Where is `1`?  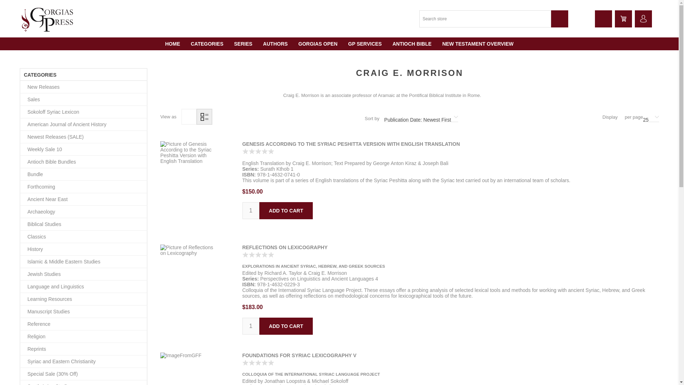
1 is located at coordinates (250, 210).